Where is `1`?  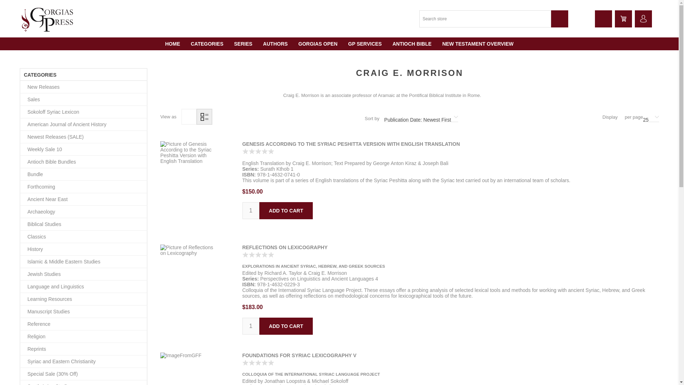
1 is located at coordinates (250, 210).